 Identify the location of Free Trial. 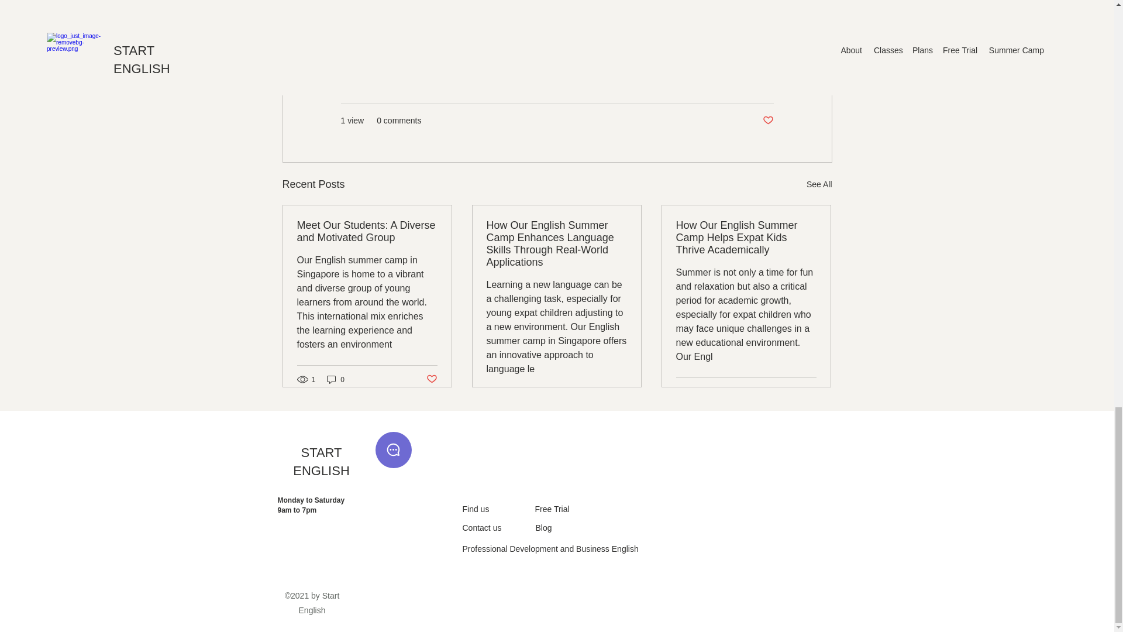
(552, 509).